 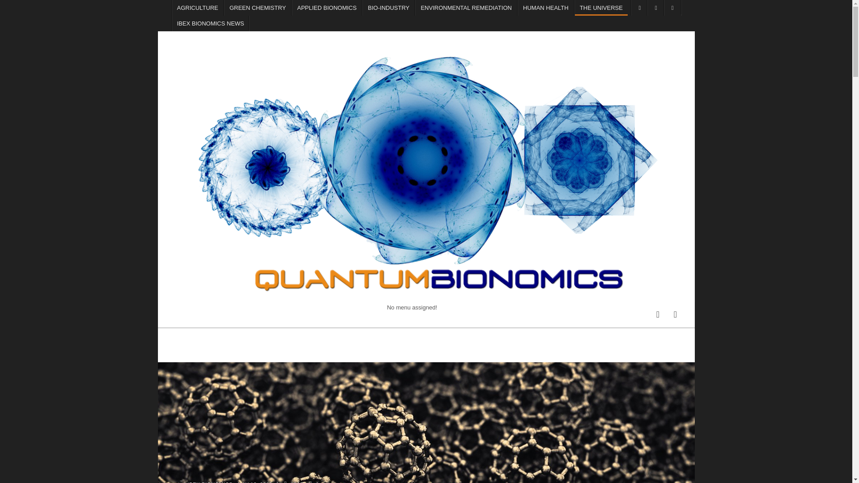 What do you see at coordinates (388, 8) in the screenshot?
I see `BIO-INDUSTRY` at bounding box center [388, 8].